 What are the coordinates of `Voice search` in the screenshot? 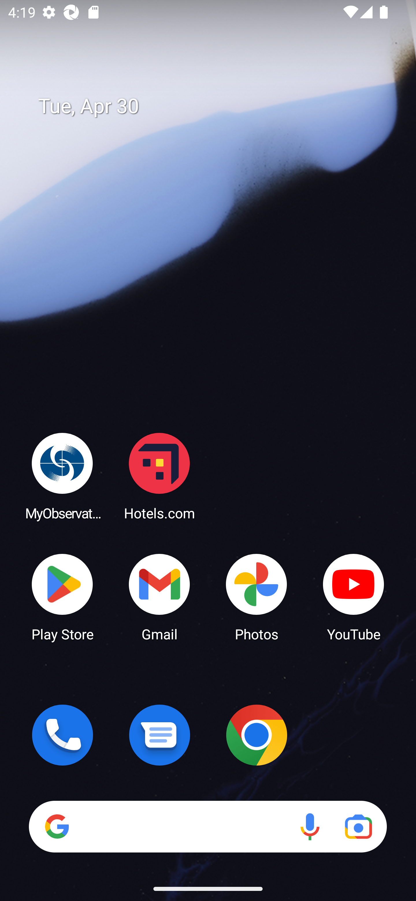 It's located at (310, 826).